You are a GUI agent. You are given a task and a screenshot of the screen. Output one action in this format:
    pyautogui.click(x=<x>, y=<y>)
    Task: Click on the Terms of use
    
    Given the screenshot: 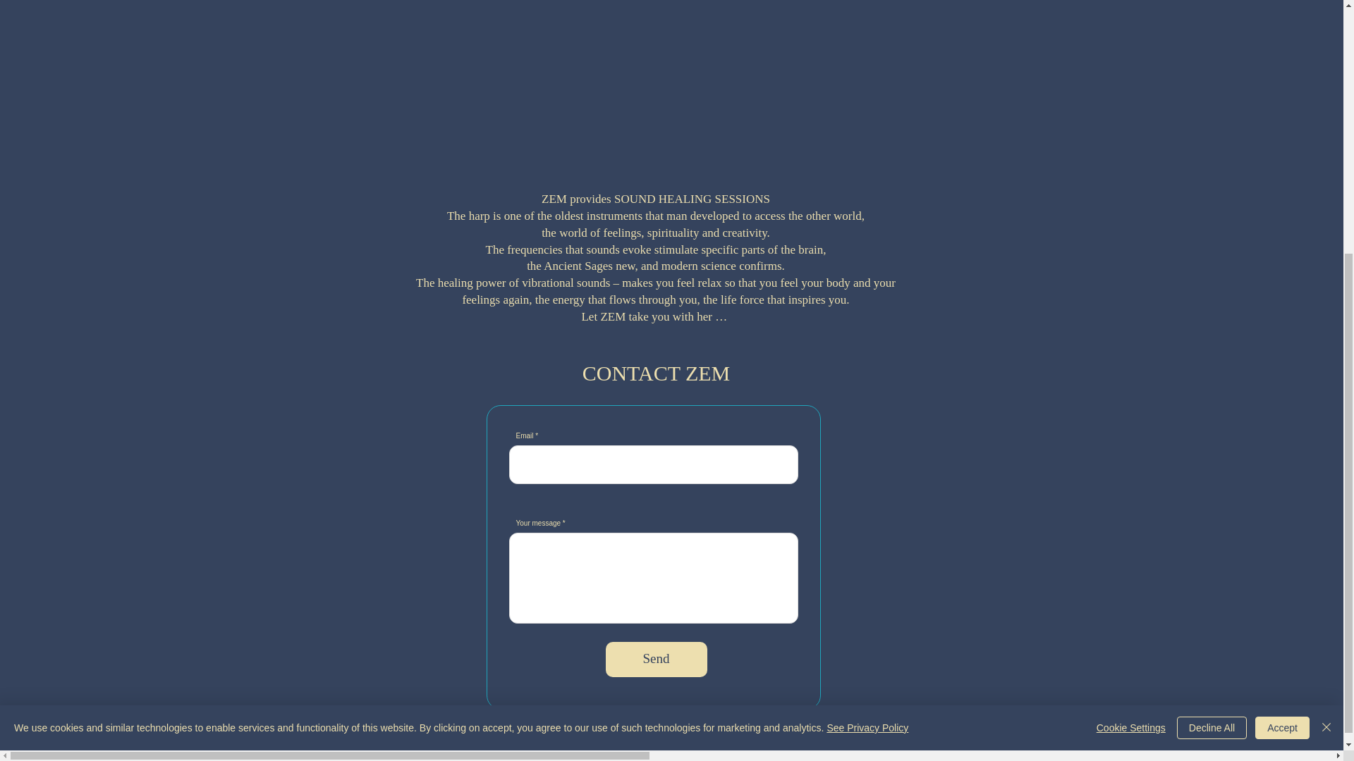 What is the action you would take?
    pyautogui.click(x=742, y=714)
    